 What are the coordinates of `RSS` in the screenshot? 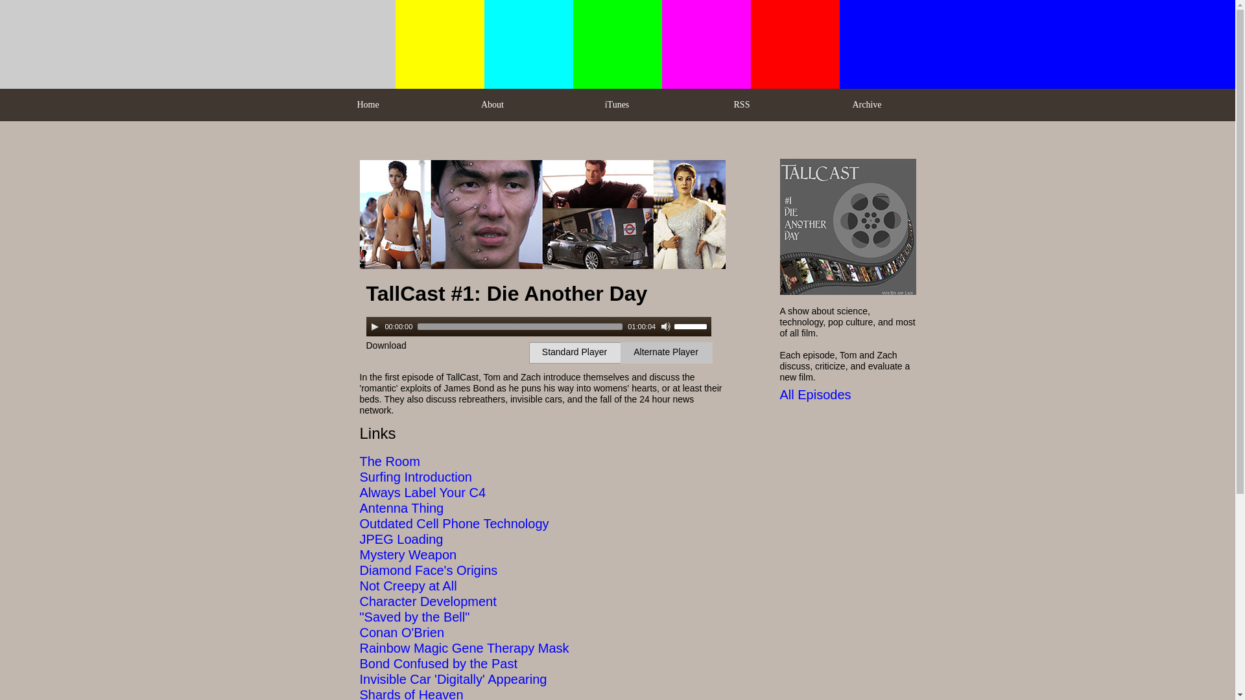 It's located at (741, 105).